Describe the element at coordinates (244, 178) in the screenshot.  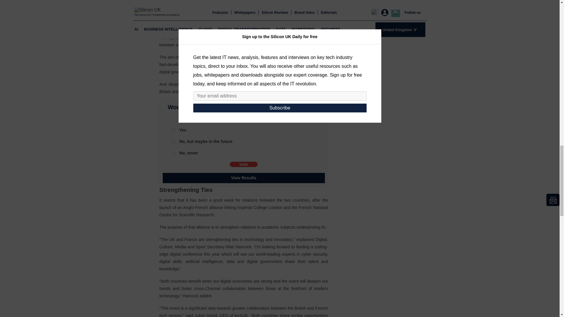
I see `View Results Of This Poll` at that location.